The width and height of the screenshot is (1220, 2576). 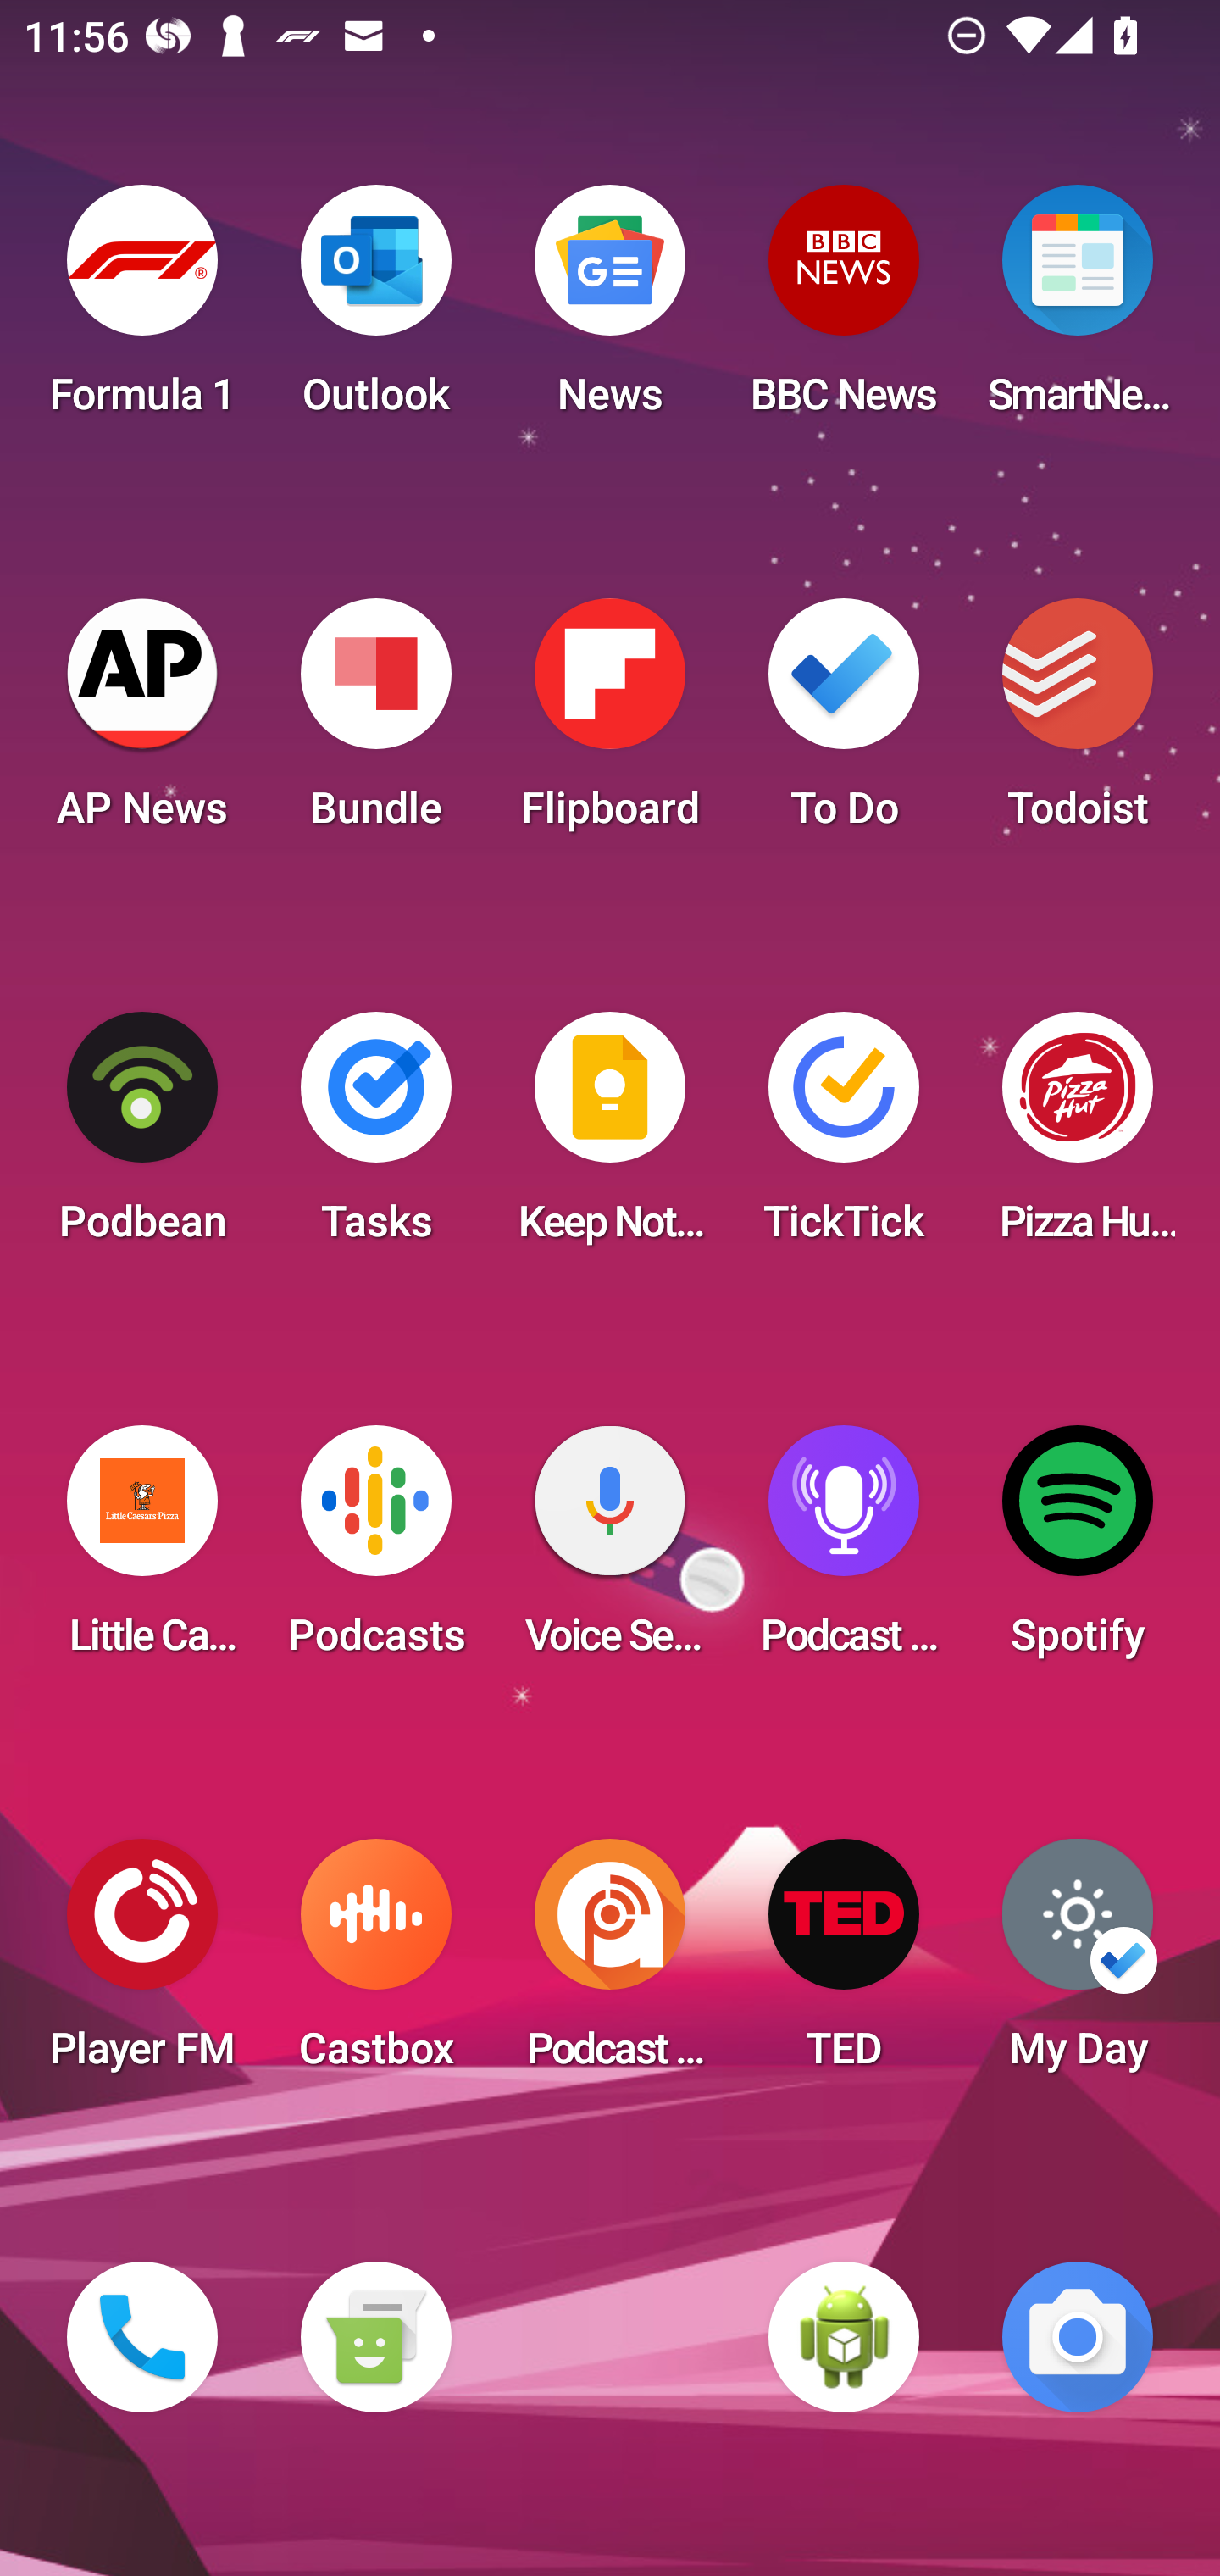 I want to click on SmartNews, so click(x=1078, y=310).